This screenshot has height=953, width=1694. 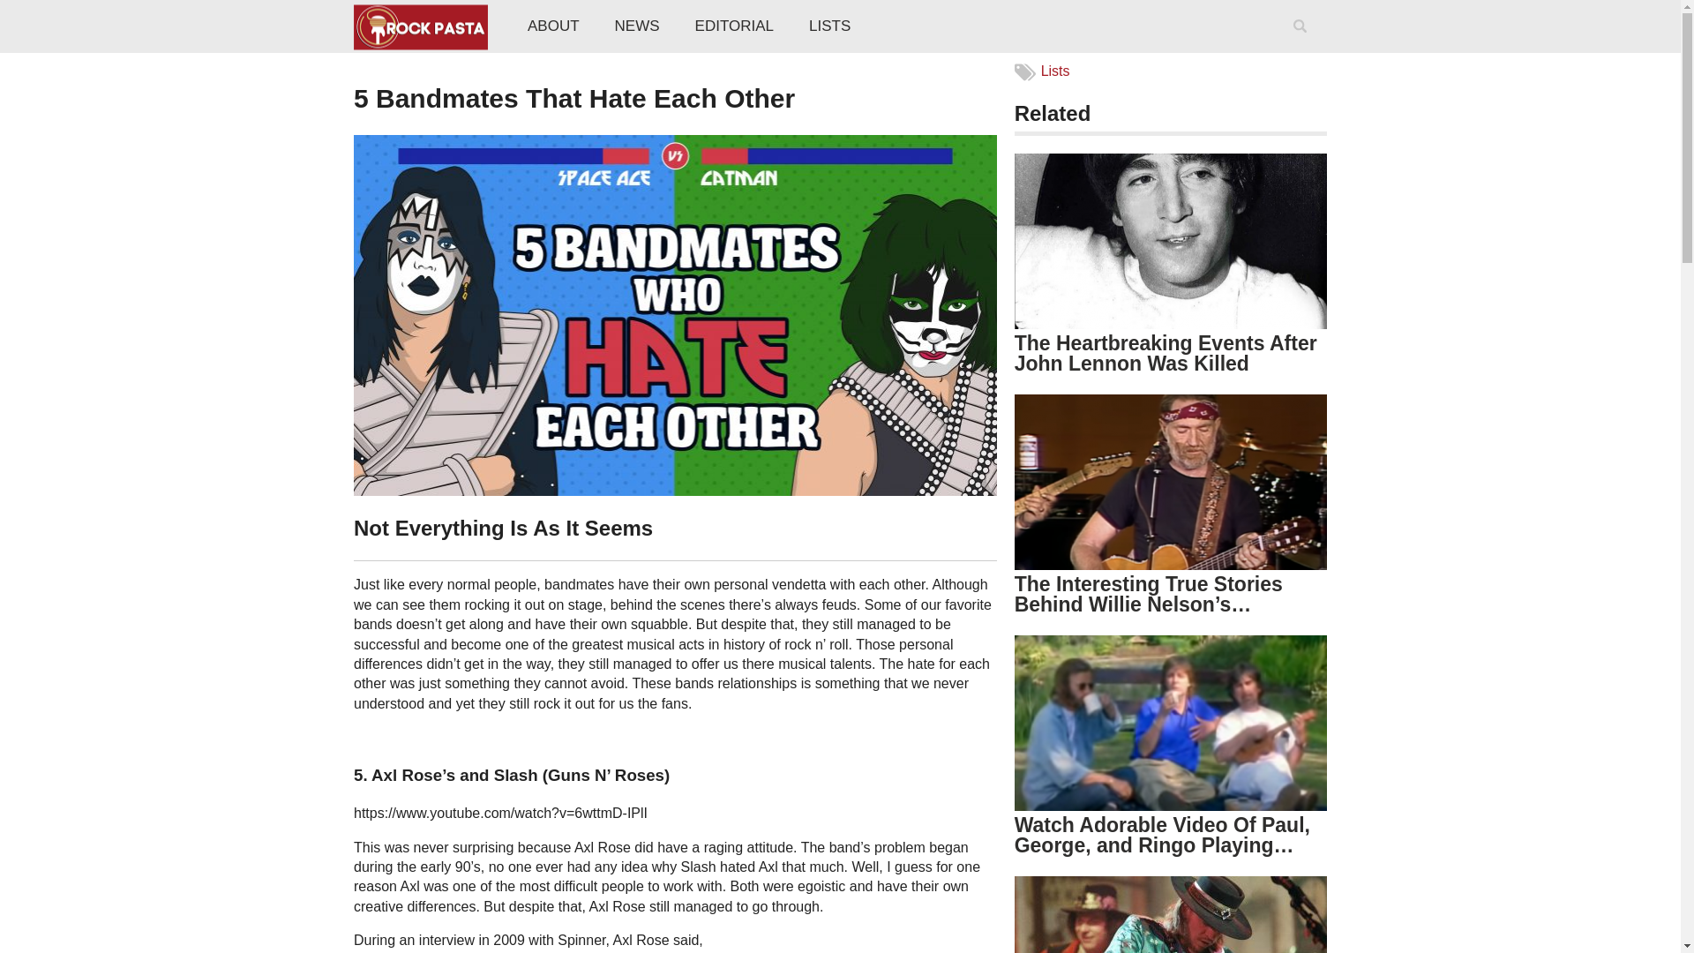 What do you see at coordinates (1055, 71) in the screenshot?
I see `Lists` at bounding box center [1055, 71].